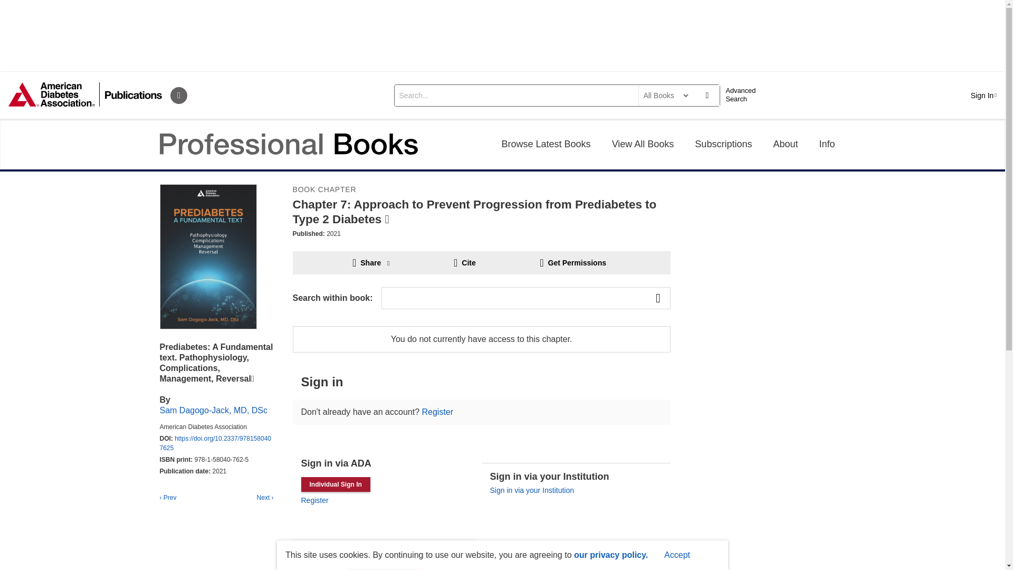 This screenshot has width=1013, height=570. What do you see at coordinates (826, 144) in the screenshot?
I see `Info` at bounding box center [826, 144].